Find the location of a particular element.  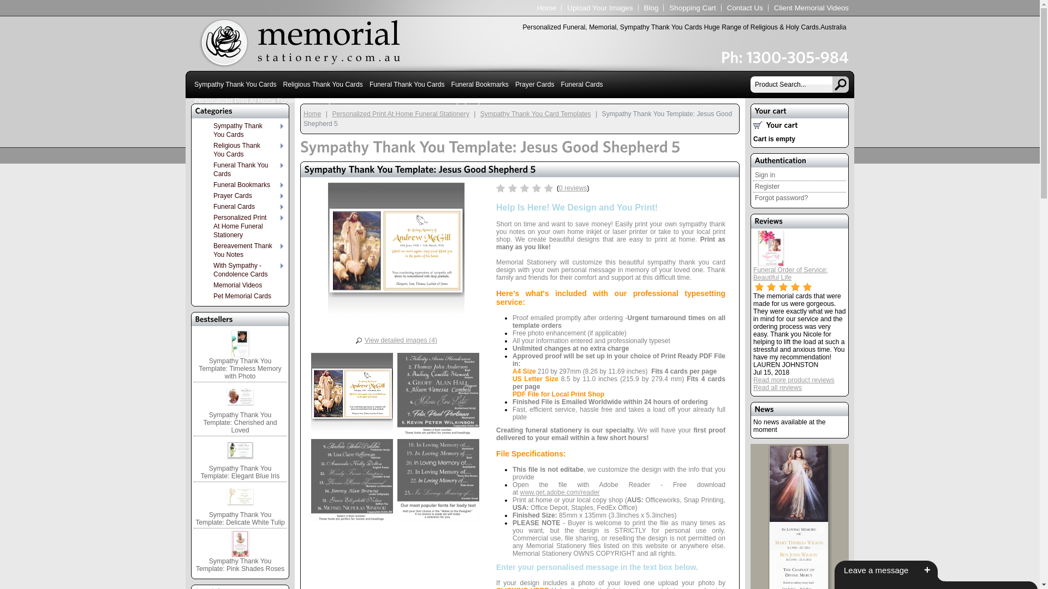

Prayer Cards is located at coordinates (243, 196).